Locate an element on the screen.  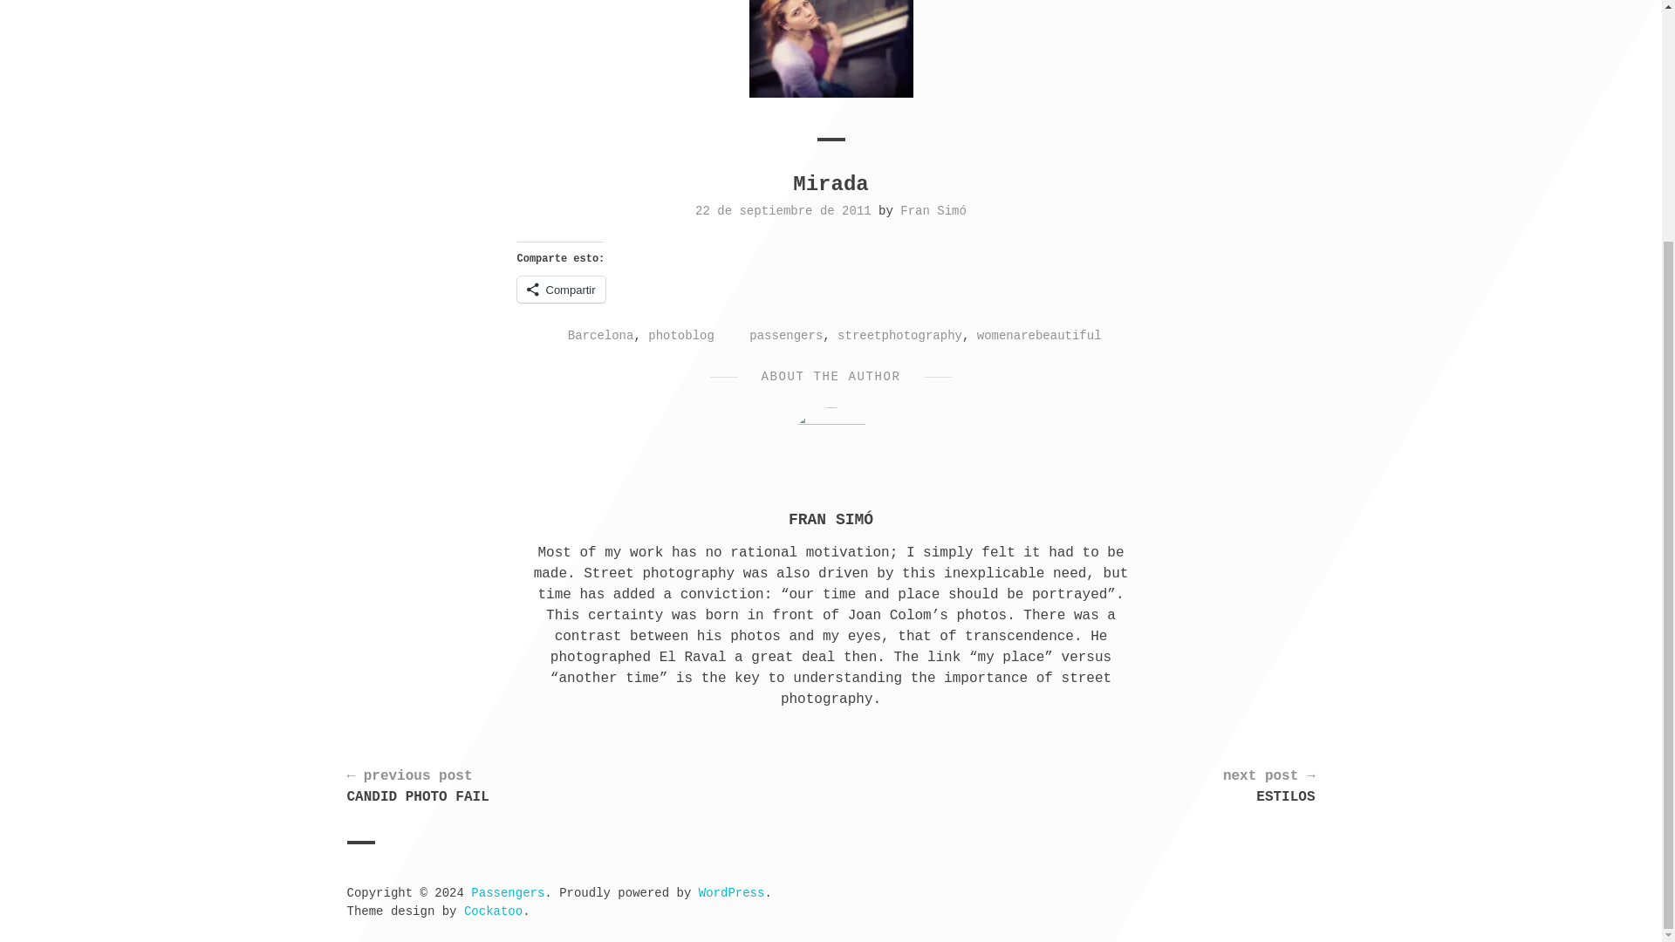
Cockatoo is located at coordinates (493, 911).